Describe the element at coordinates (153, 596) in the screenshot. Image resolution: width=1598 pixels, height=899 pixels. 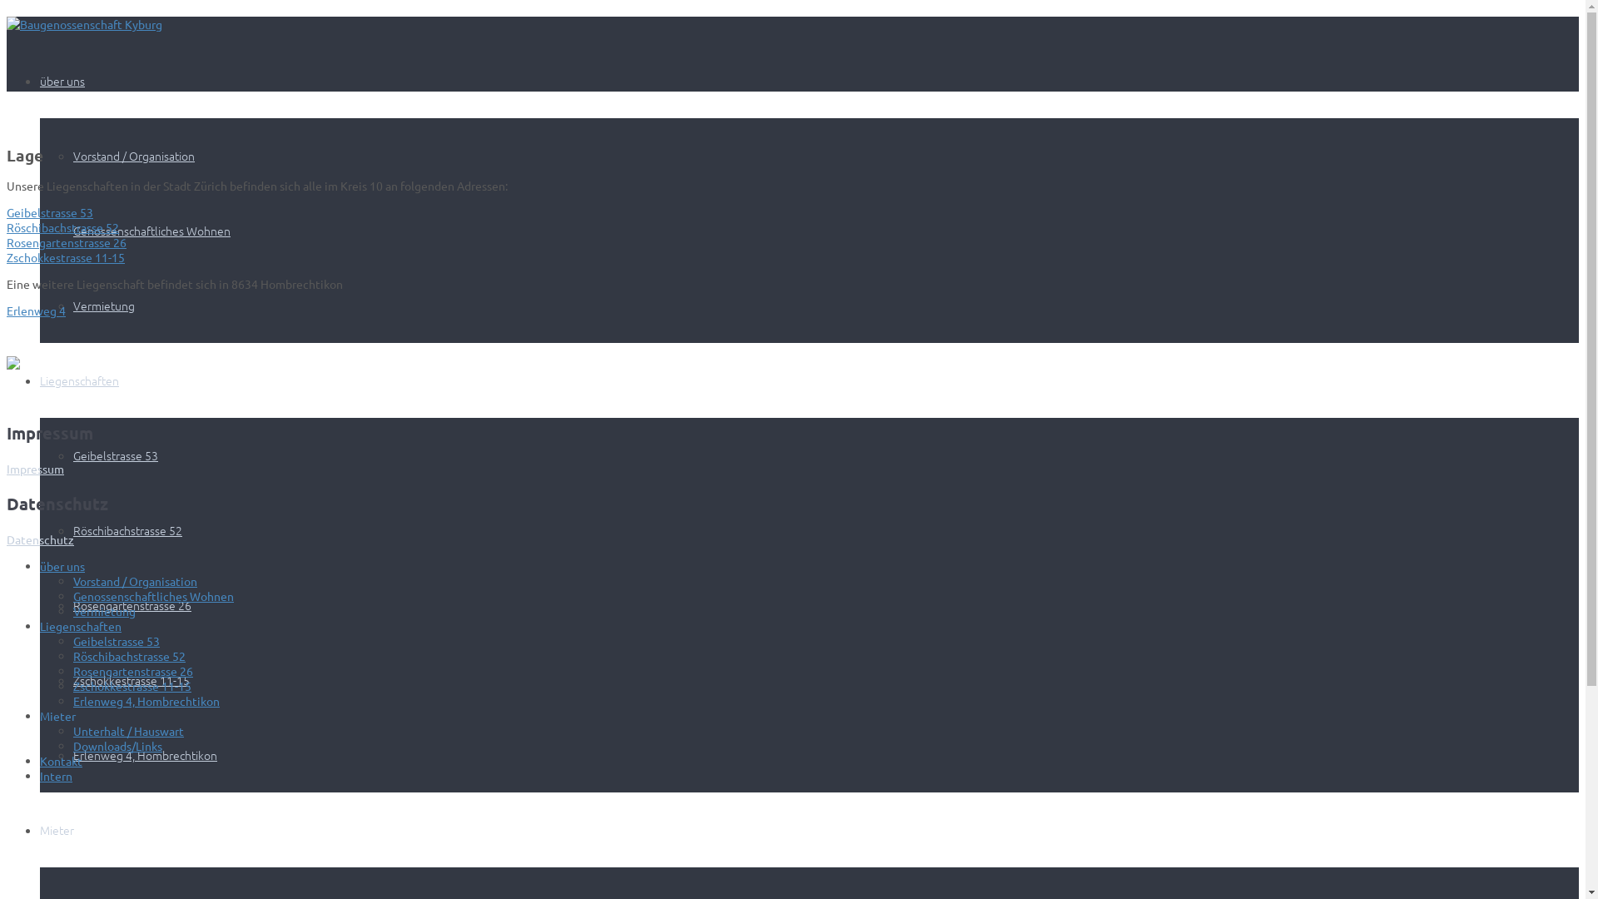
I see `Genossenschaftliches Wohnen` at that location.